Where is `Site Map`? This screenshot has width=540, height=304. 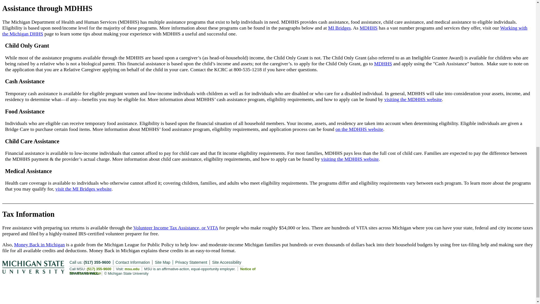 Site Map is located at coordinates (164, 262).